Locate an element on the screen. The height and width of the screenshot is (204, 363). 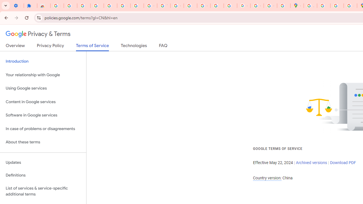
Definitions is located at coordinates (43, 175).